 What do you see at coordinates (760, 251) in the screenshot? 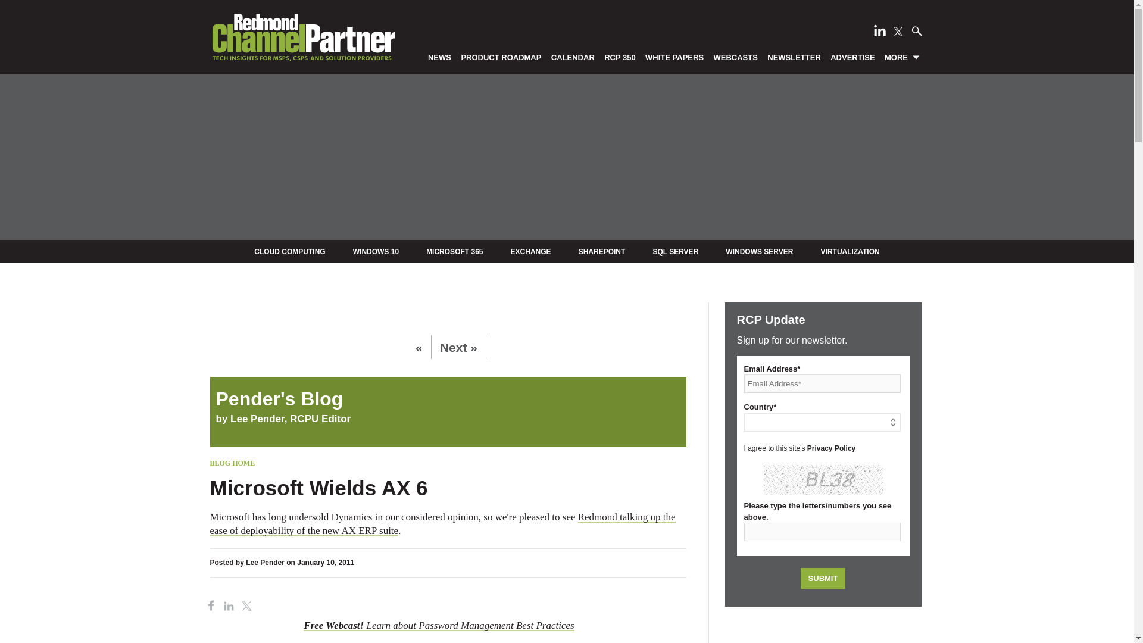
I see `WINDOWS SERVER` at bounding box center [760, 251].